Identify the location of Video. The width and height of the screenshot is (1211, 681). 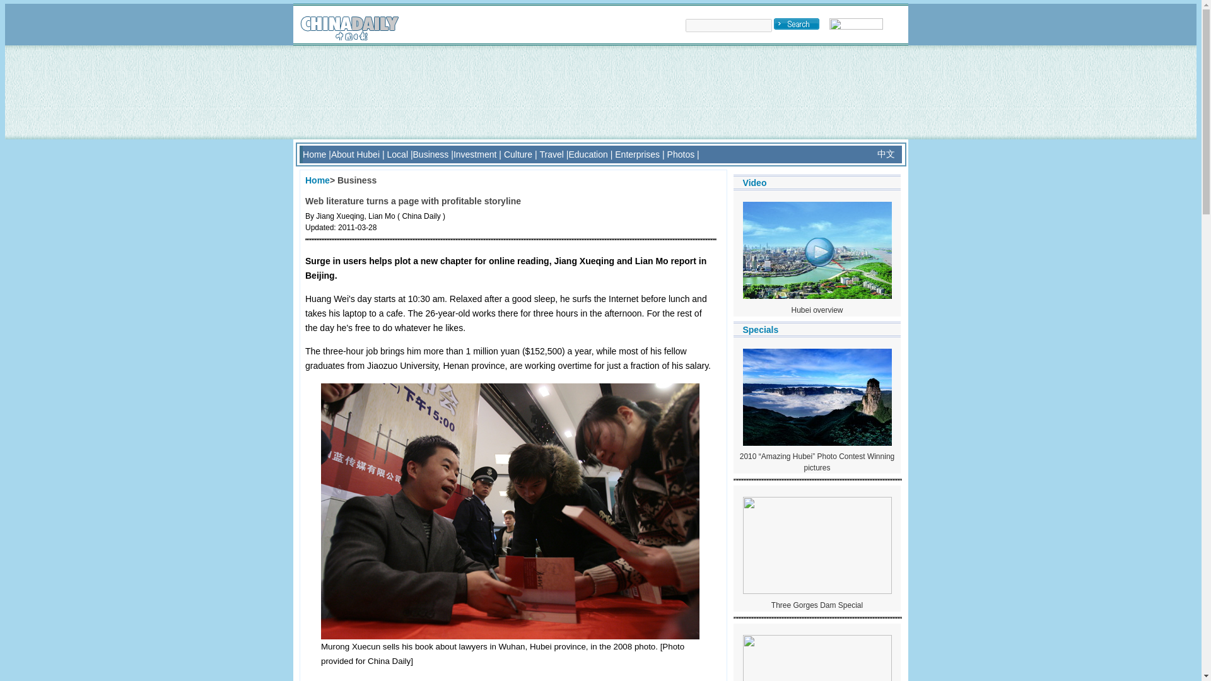
(754, 183).